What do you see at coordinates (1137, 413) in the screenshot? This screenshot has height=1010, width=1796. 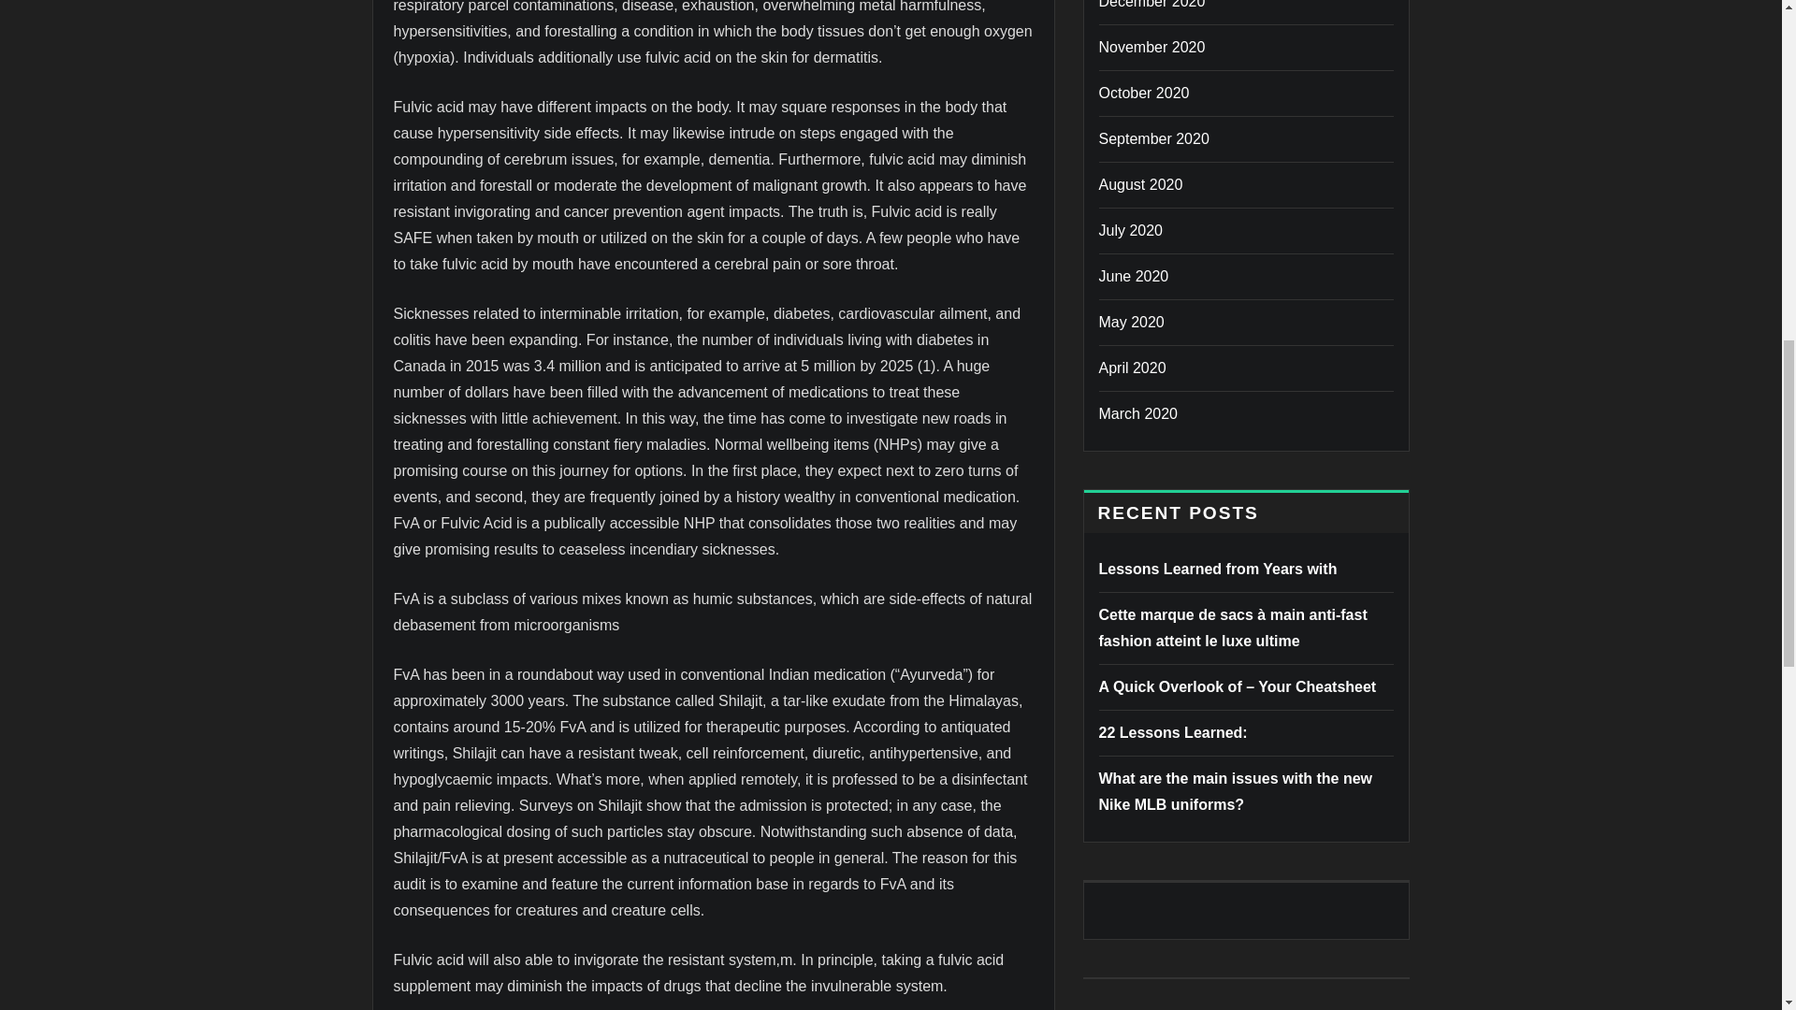 I see `March 2020` at bounding box center [1137, 413].